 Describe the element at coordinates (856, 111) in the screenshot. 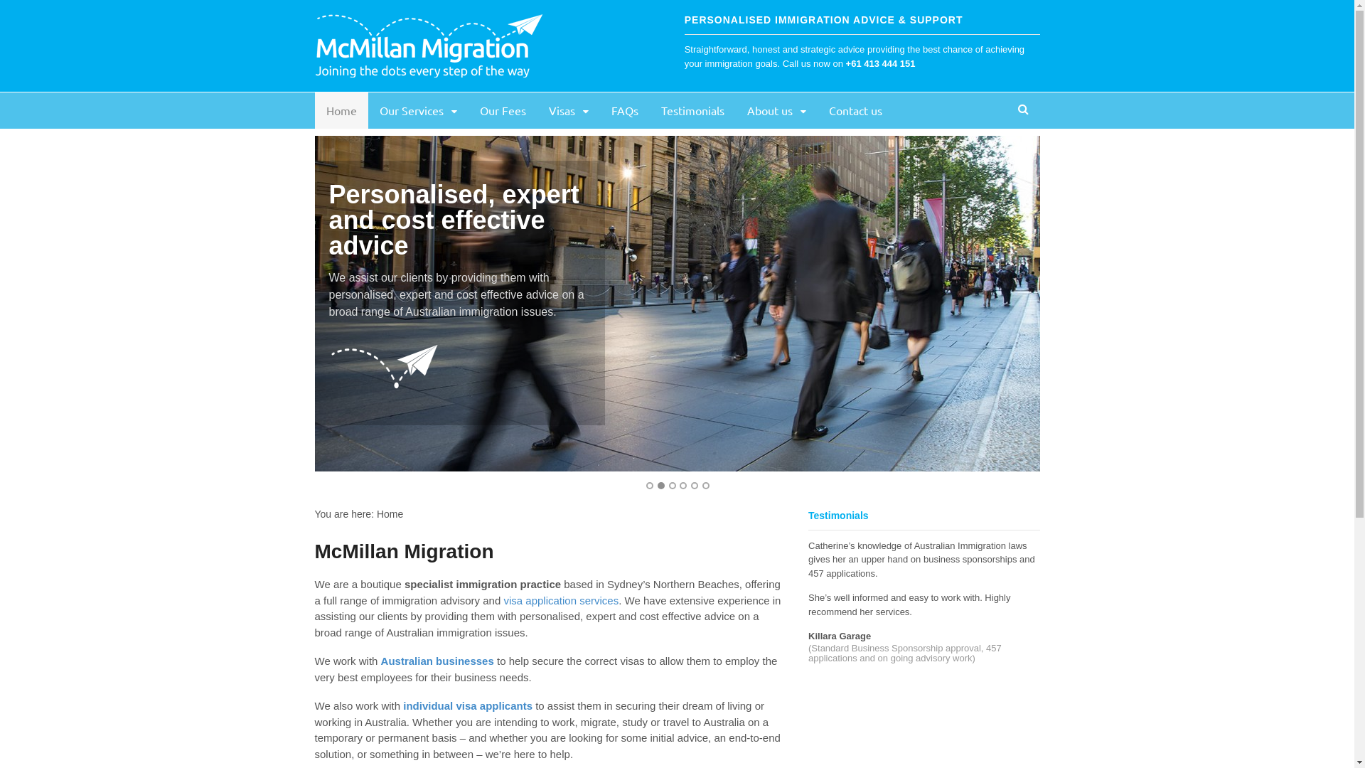

I see `Contact us` at that location.